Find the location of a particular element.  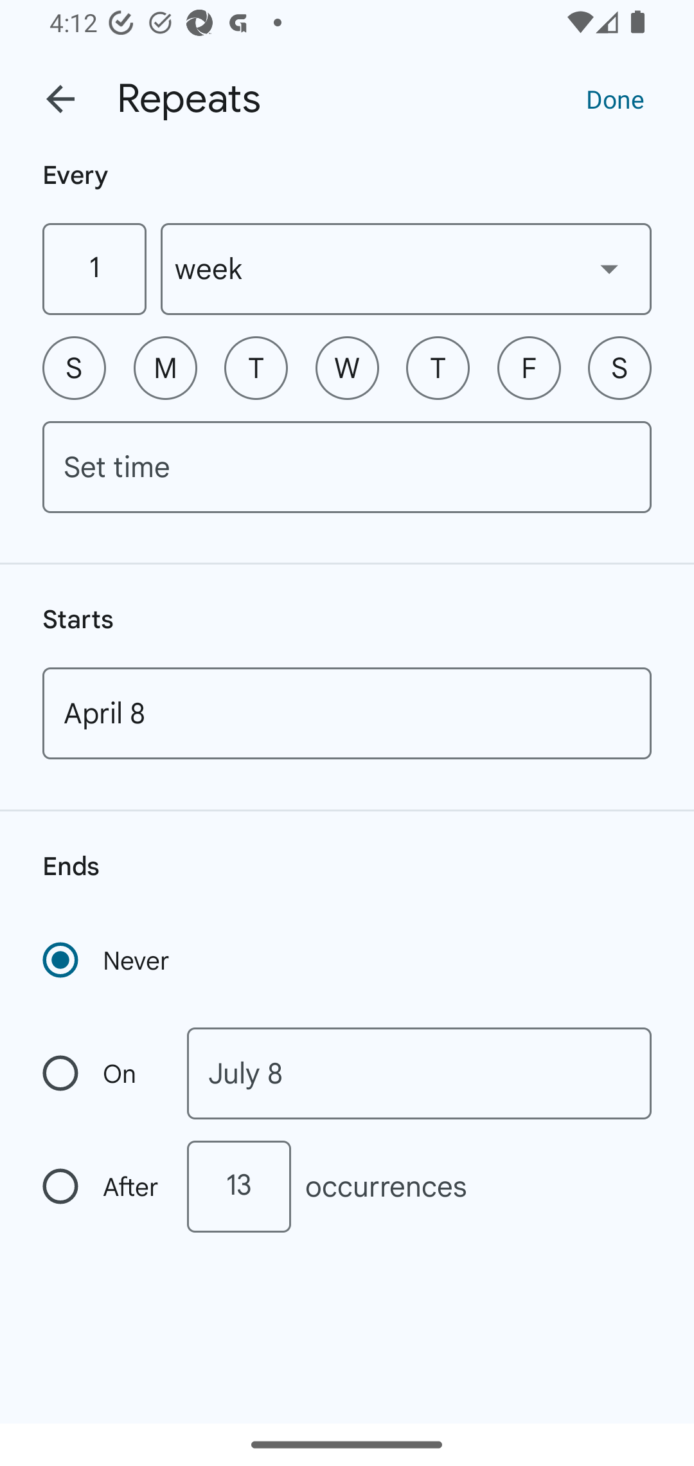

Done is located at coordinates (615, 98).